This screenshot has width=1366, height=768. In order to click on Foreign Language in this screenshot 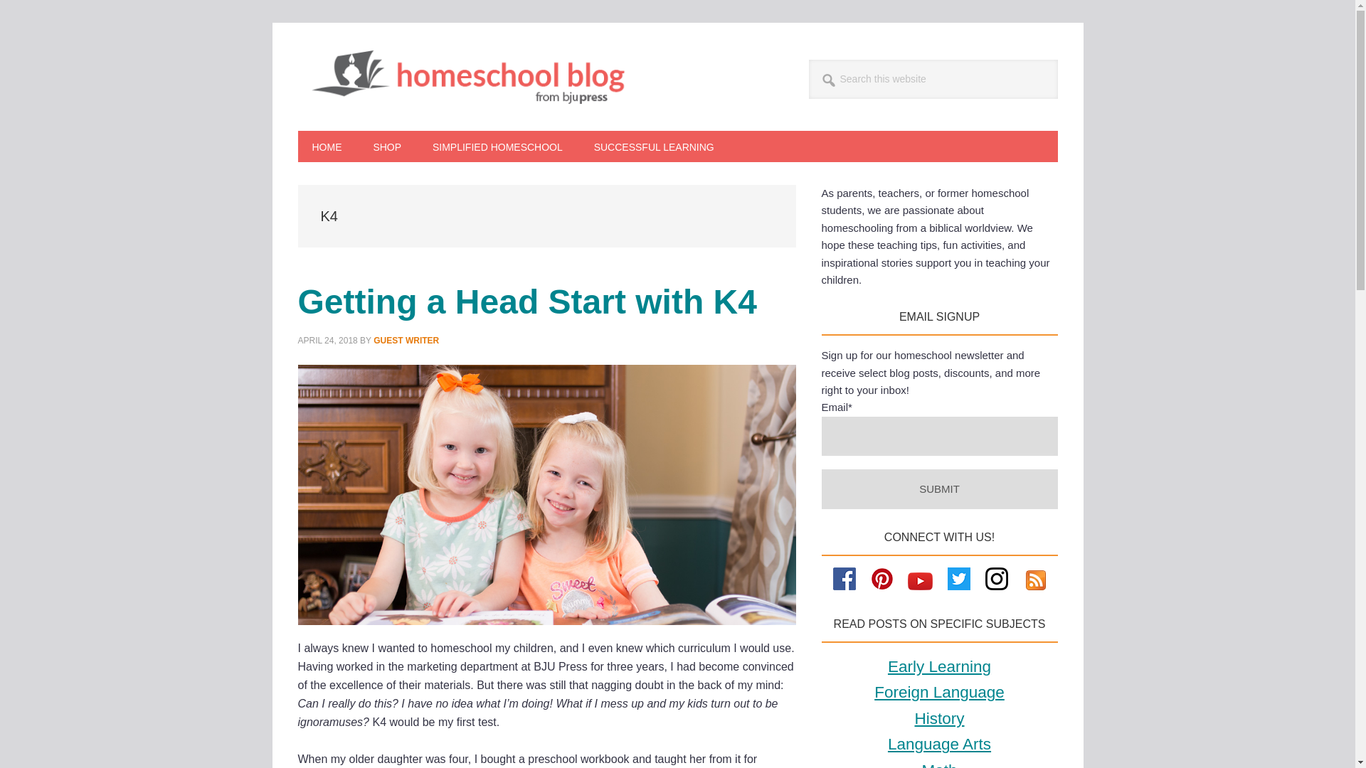, I will do `click(939, 693)`.